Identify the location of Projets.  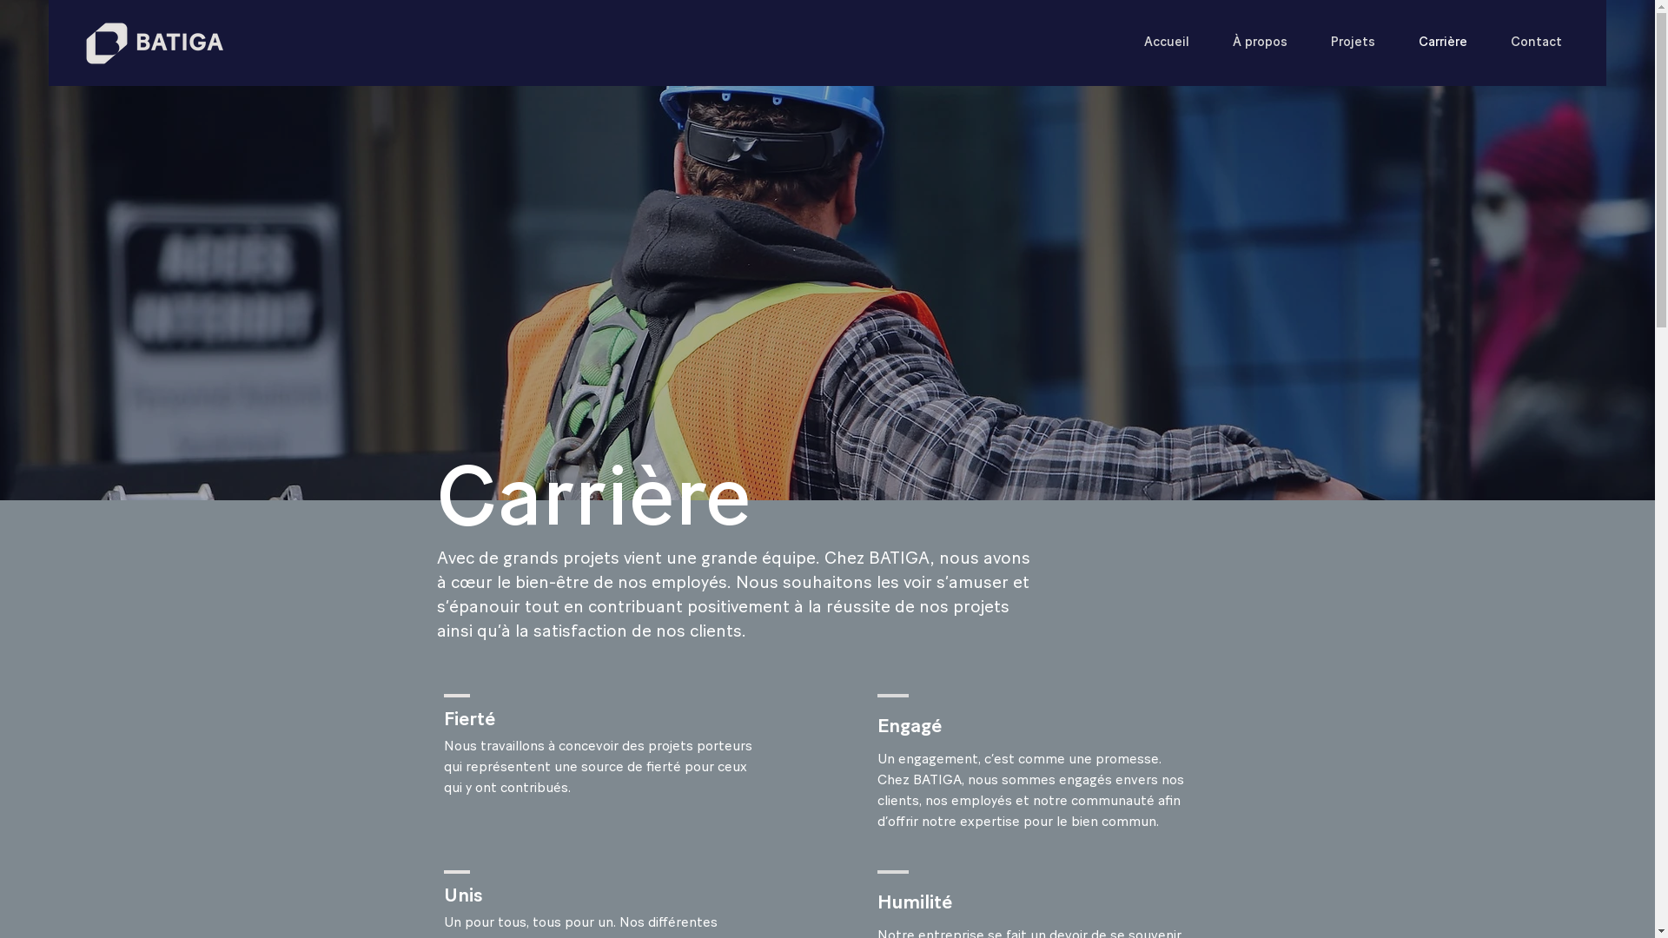
(1354, 42).